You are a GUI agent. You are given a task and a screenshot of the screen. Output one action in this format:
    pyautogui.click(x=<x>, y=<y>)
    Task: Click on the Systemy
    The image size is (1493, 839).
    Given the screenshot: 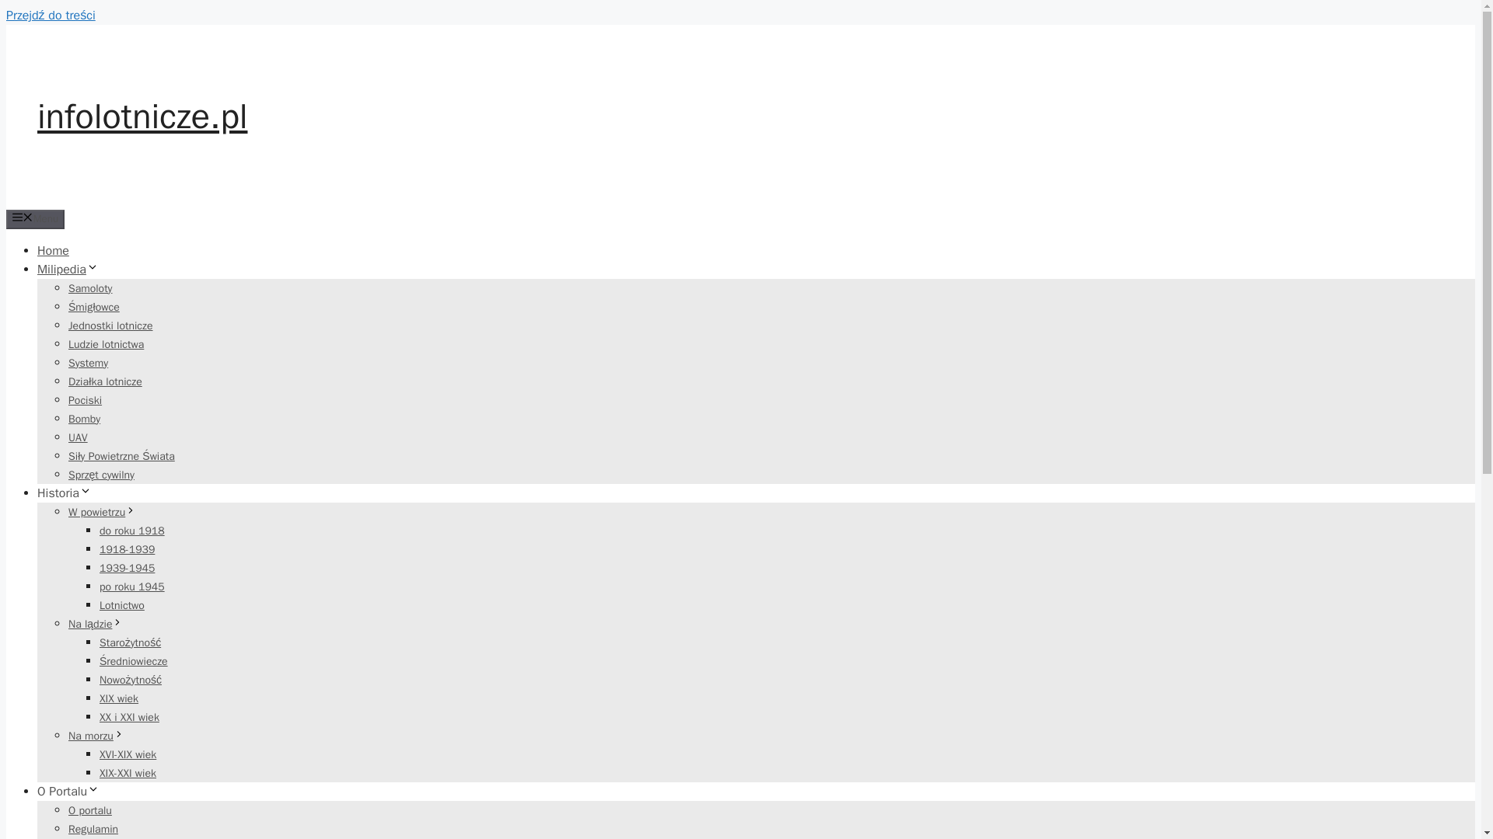 What is the action you would take?
    pyautogui.click(x=88, y=362)
    